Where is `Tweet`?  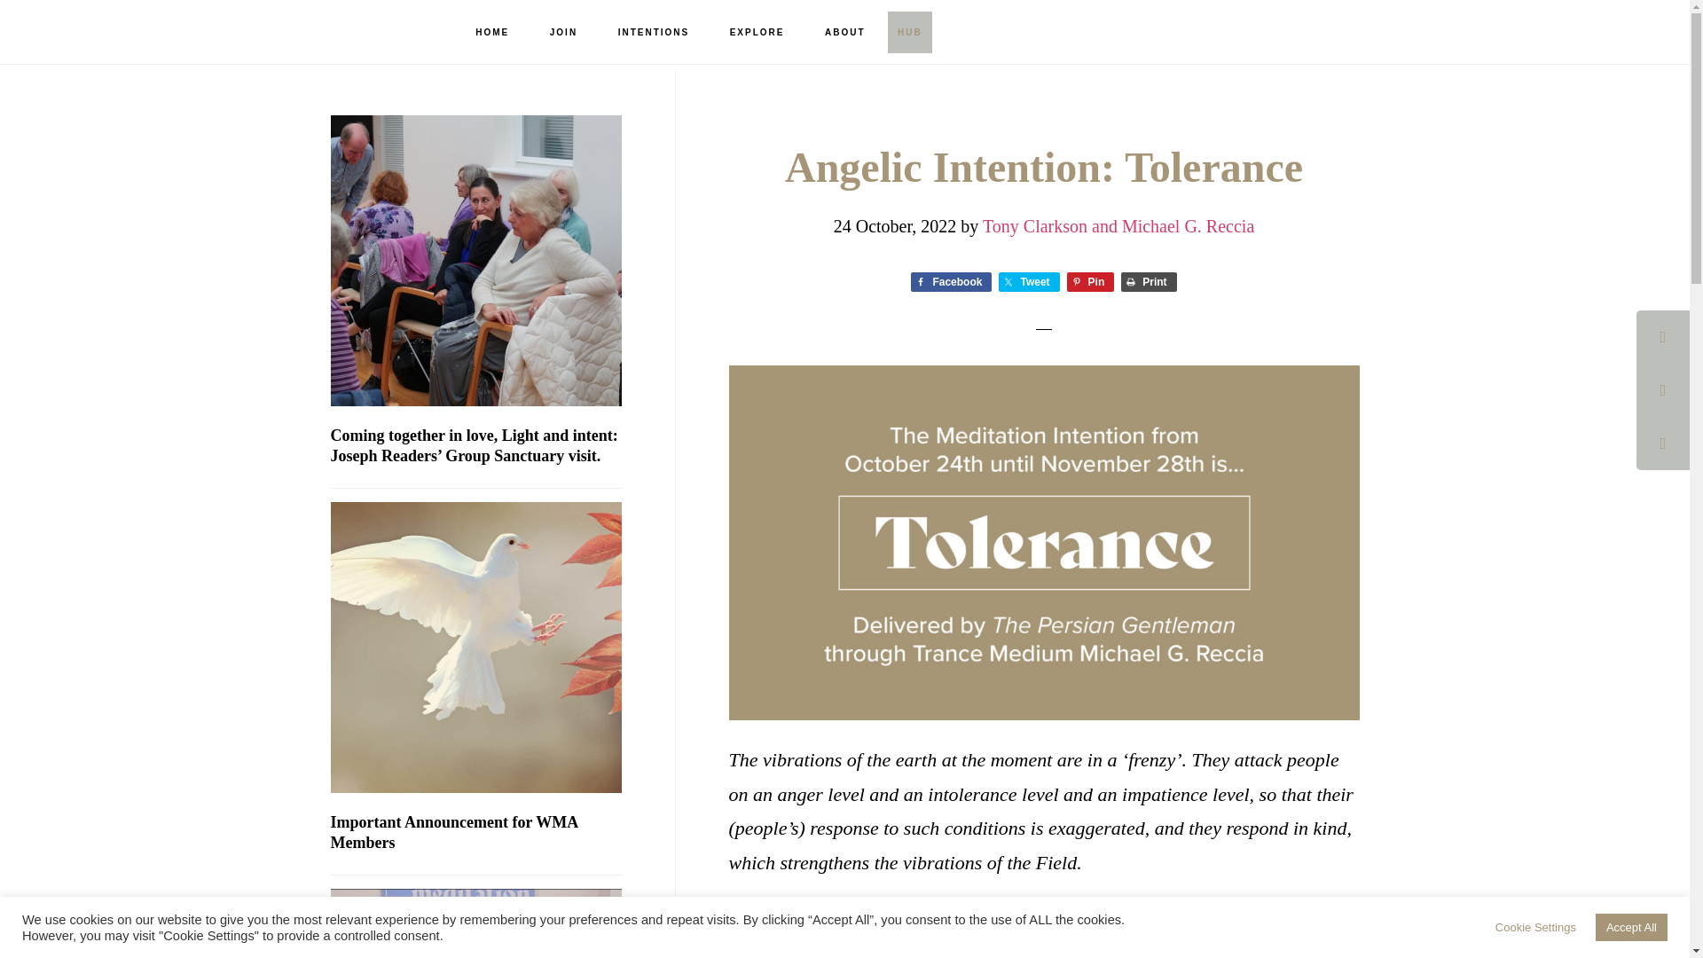 Tweet is located at coordinates (1029, 282).